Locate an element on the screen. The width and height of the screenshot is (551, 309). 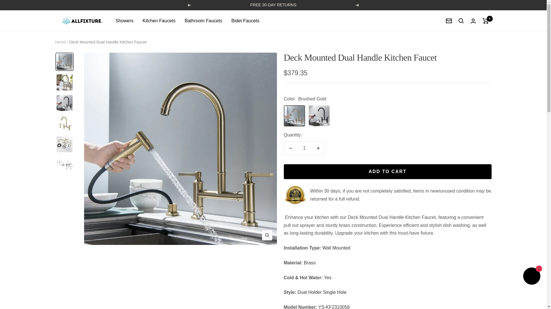
1 is located at coordinates (304, 148).